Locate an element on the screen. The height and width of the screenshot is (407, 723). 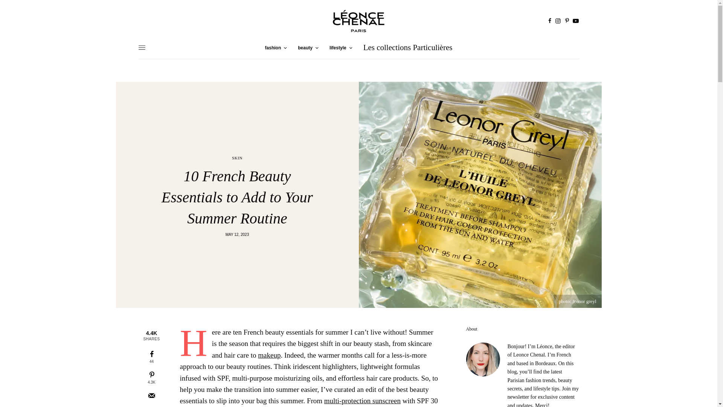
Leonce Chenal is located at coordinates (358, 21).